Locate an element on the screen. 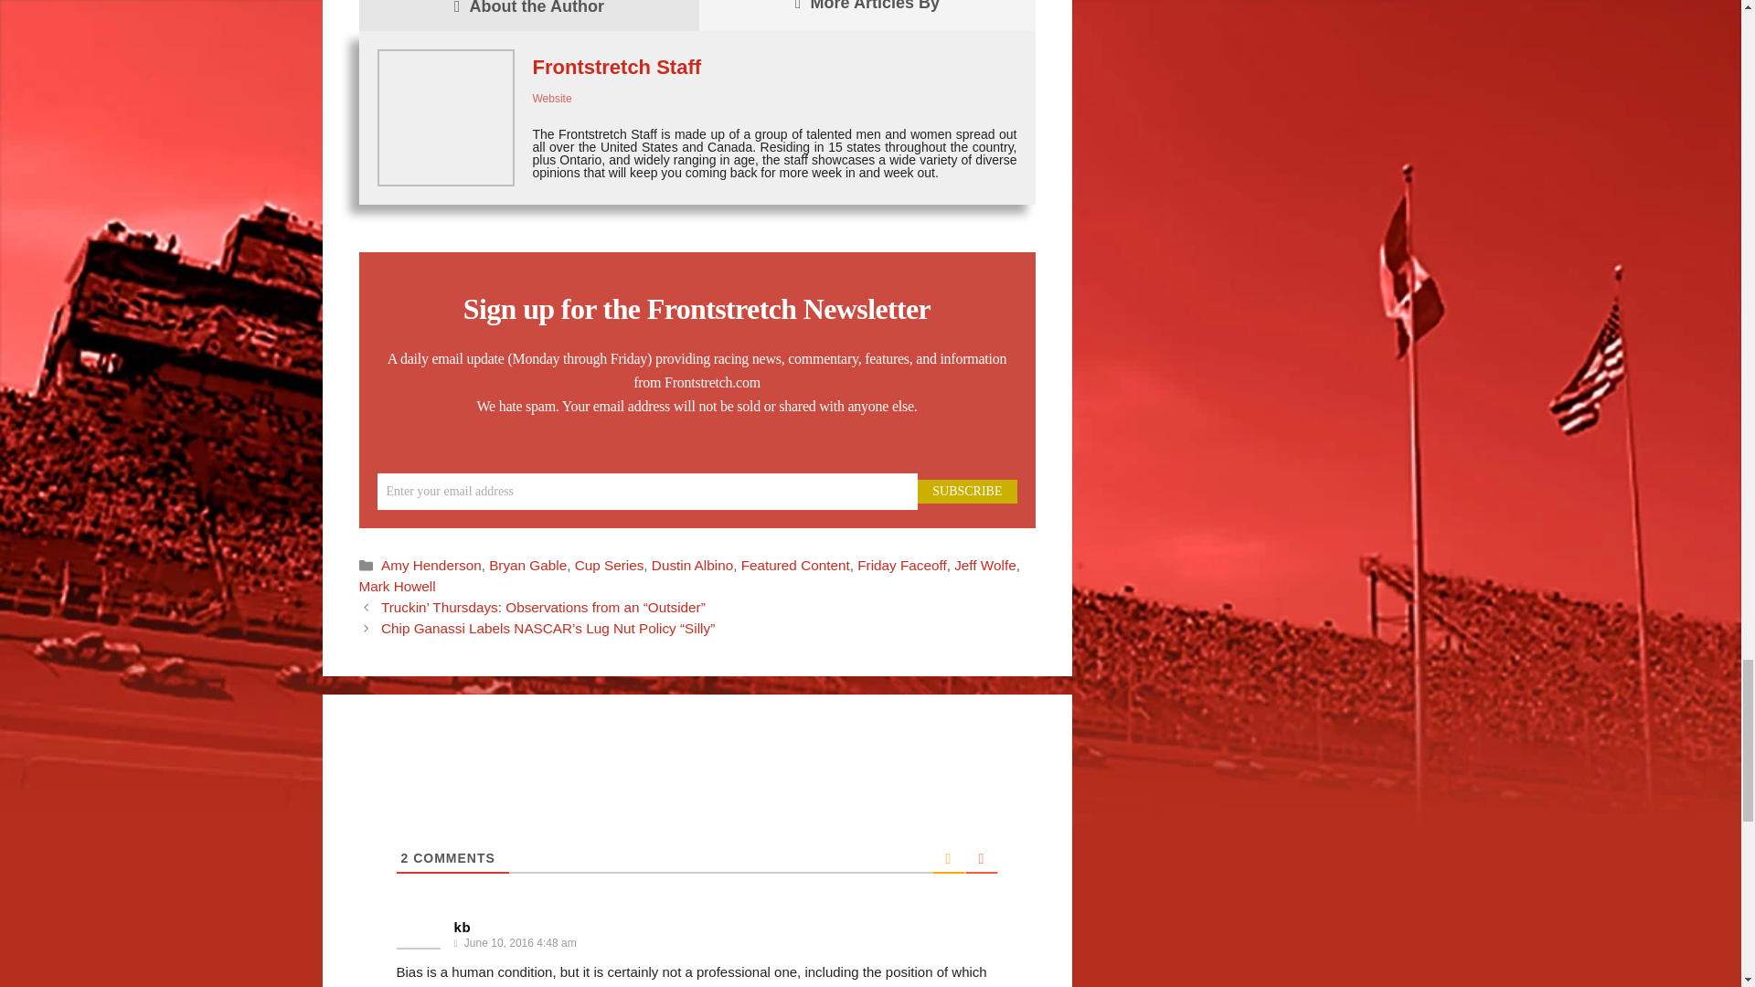 The width and height of the screenshot is (1755, 987). Friday Faceoff is located at coordinates (902, 565).